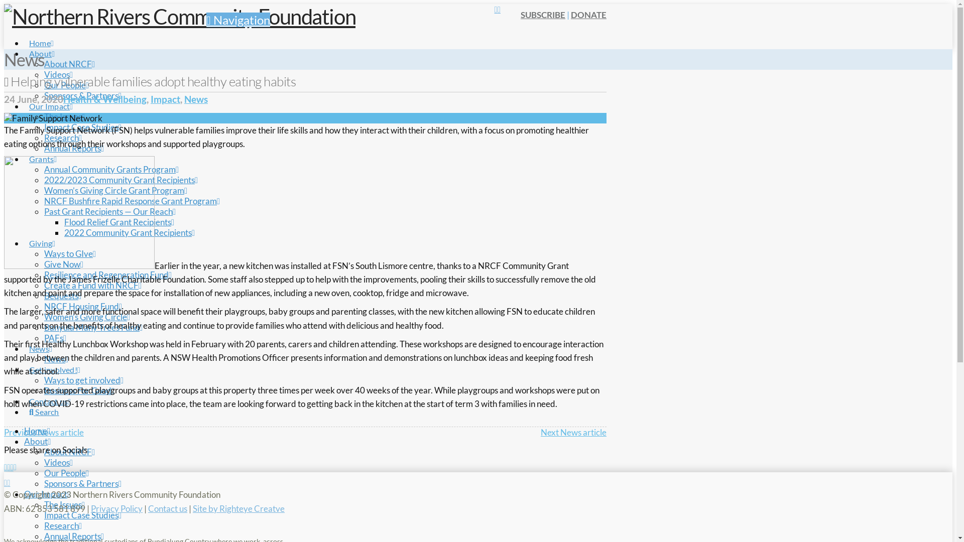  Describe the element at coordinates (41, 339) in the screenshot. I see `News` at that location.